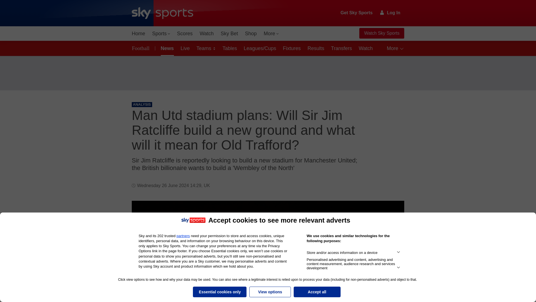 Image resolution: width=536 pixels, height=302 pixels. What do you see at coordinates (166, 48) in the screenshot?
I see `News` at bounding box center [166, 48].